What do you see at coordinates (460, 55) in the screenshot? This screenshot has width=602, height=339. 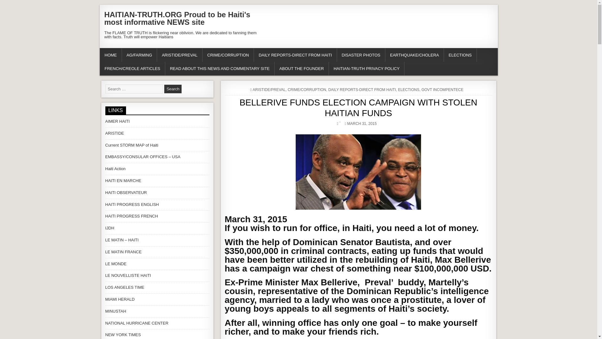 I see `ELECTIONS` at bounding box center [460, 55].